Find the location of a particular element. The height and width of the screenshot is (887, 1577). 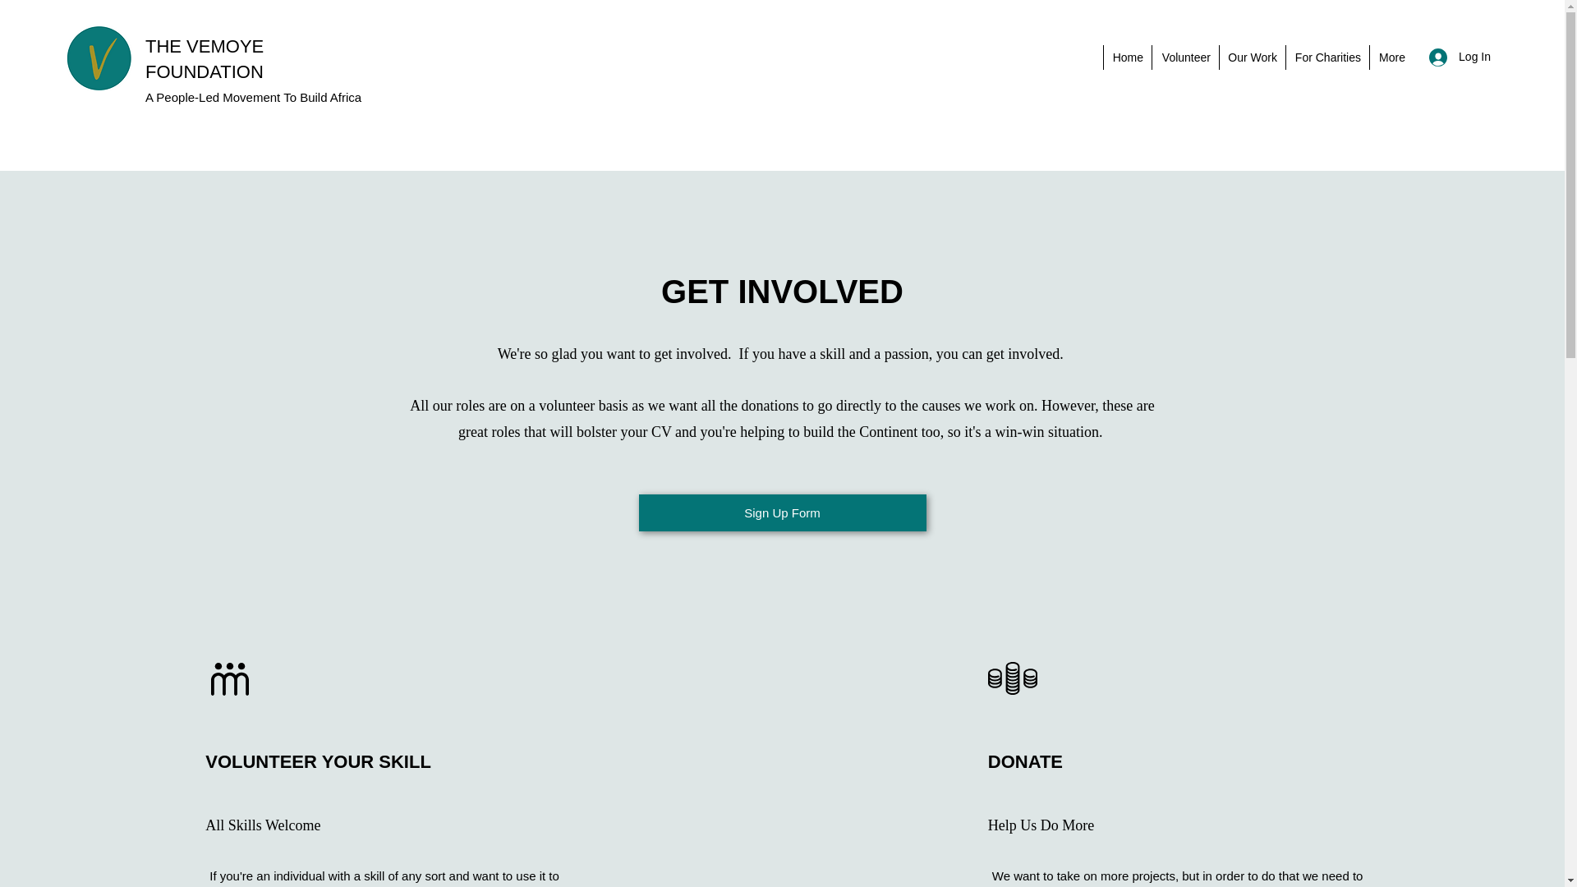

Sign Up Form is located at coordinates (782, 512).